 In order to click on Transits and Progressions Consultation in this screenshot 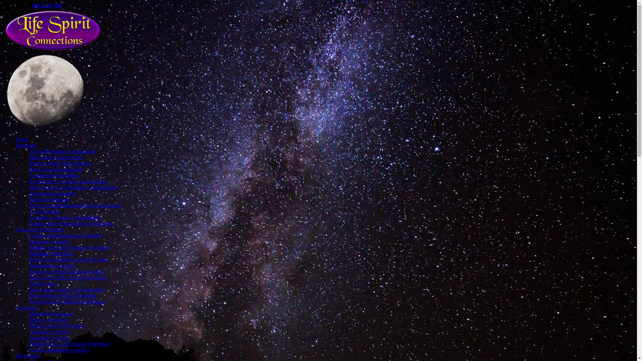, I will do `click(71, 223)`.